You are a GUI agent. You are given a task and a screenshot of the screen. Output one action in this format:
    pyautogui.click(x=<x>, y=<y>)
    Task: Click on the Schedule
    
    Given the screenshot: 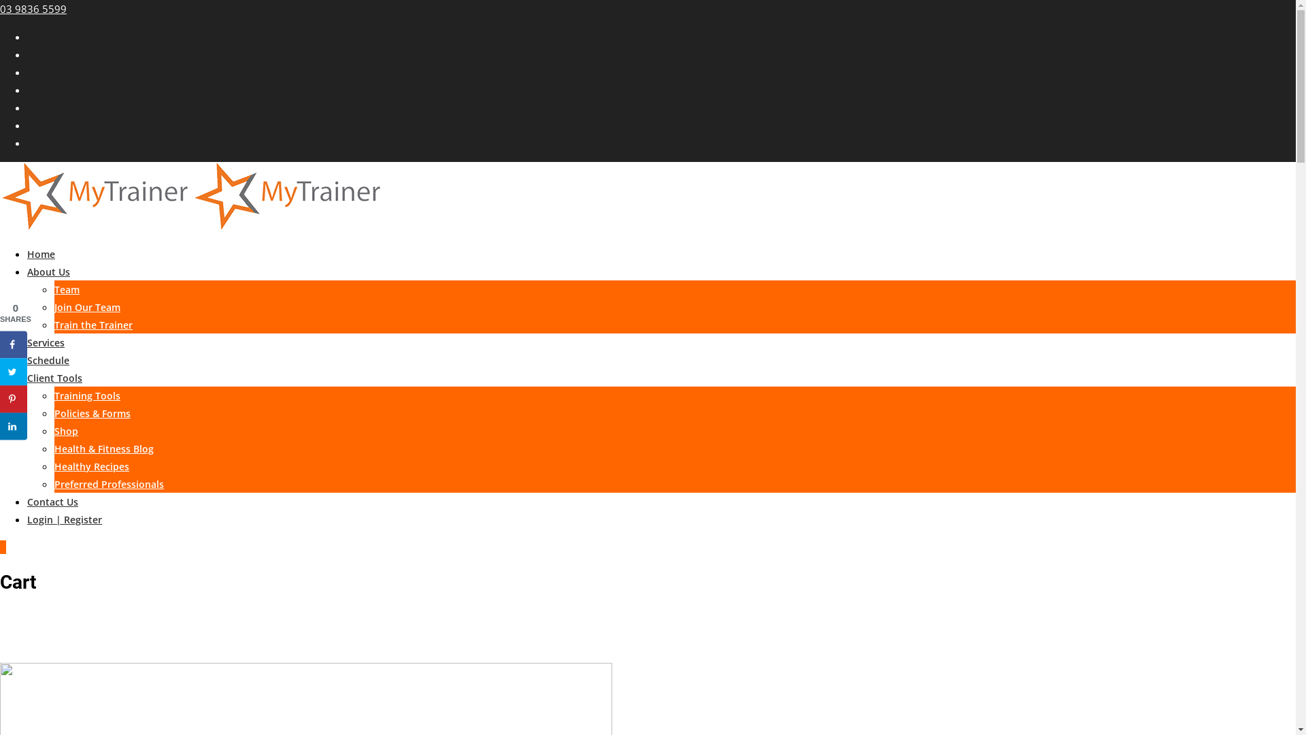 What is the action you would take?
    pyautogui.click(x=48, y=361)
    